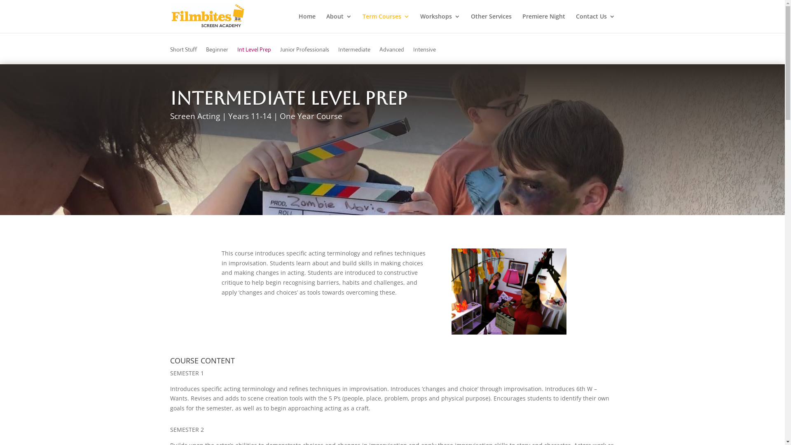  Describe the element at coordinates (354, 55) in the screenshot. I see `Intermediate` at that location.